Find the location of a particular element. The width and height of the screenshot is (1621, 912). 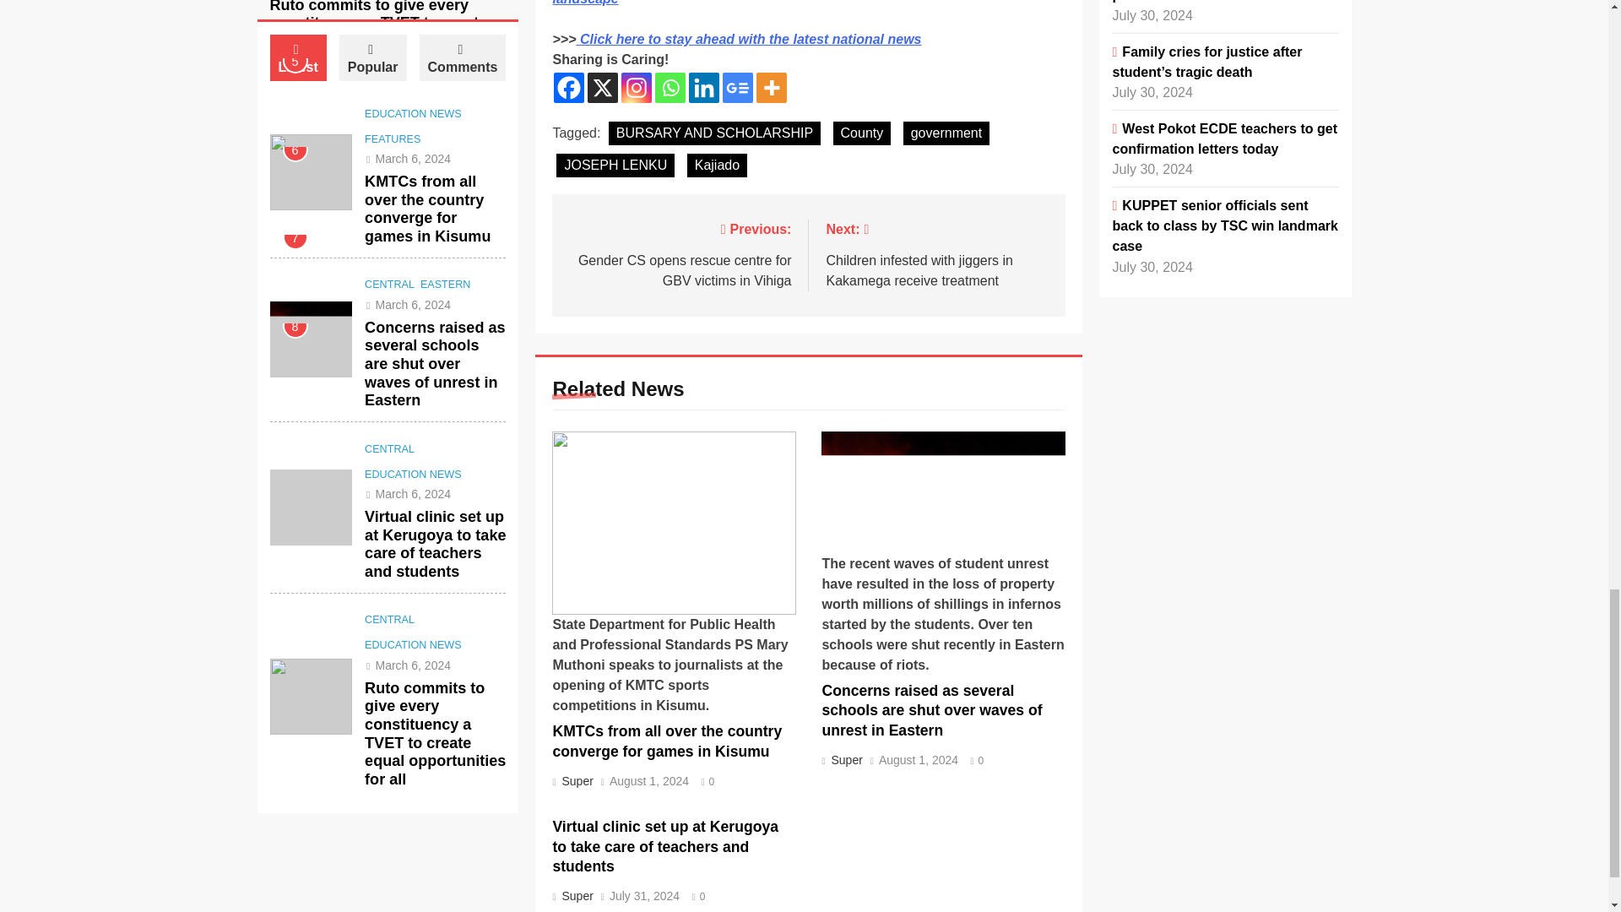

Google News is located at coordinates (738, 88).